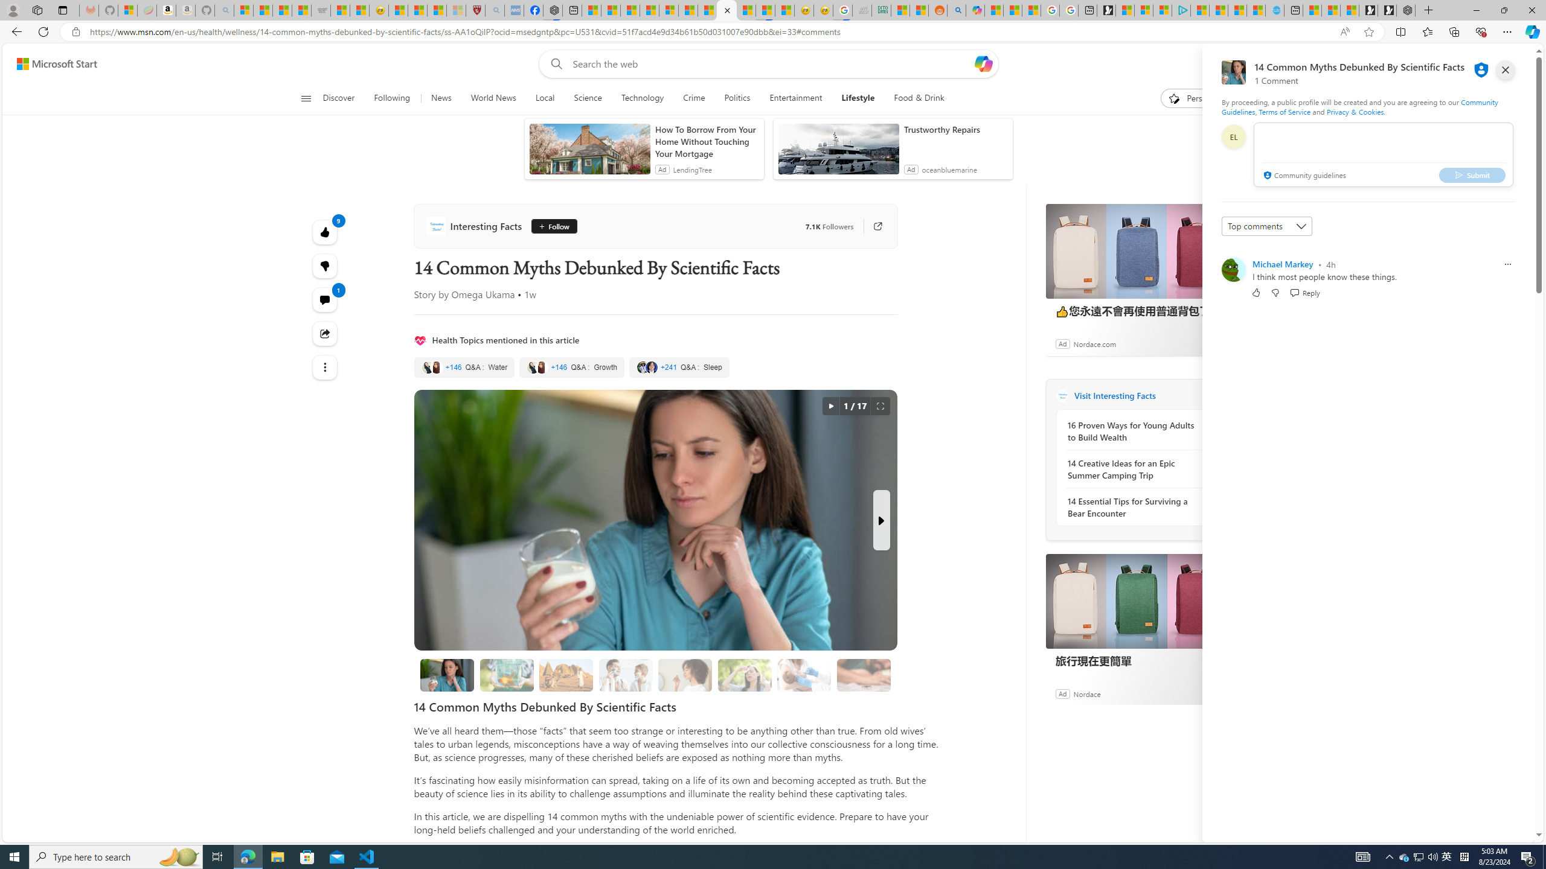  I want to click on Lifestyle, so click(858, 98).